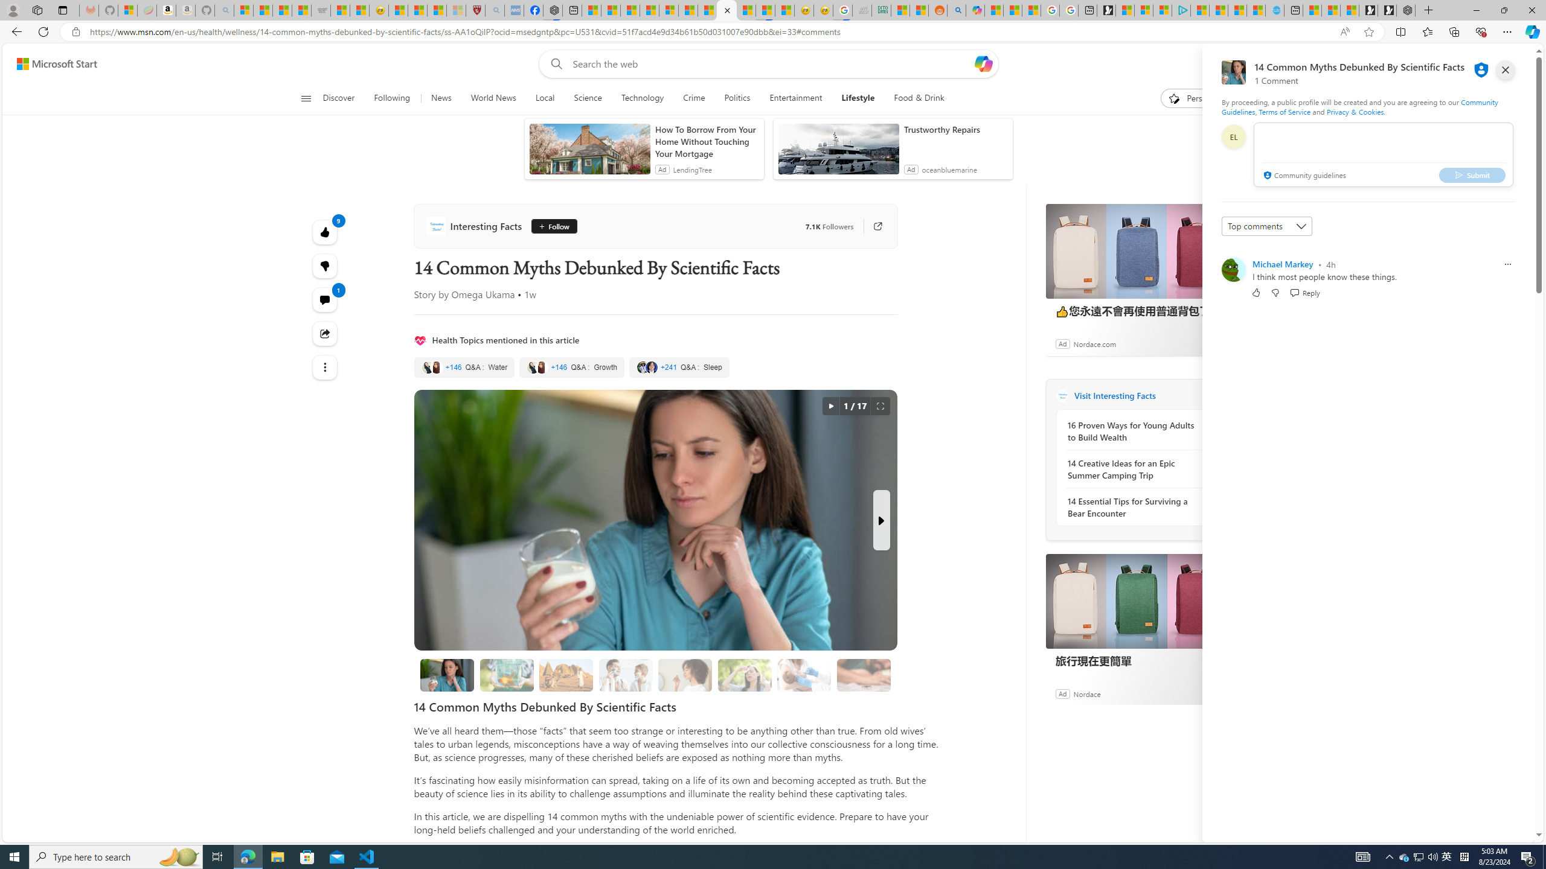  I want to click on Lifestyle, so click(858, 98).